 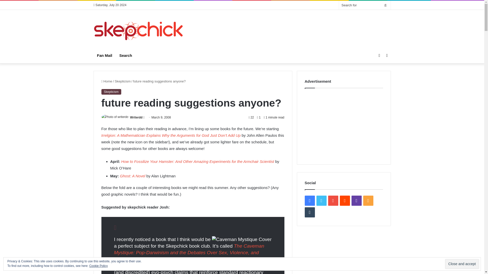 What do you see at coordinates (136, 117) in the screenshot?
I see `Writerdd` at bounding box center [136, 117].